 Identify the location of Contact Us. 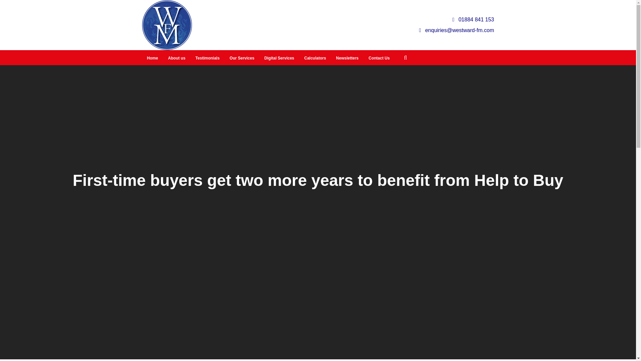
(379, 58).